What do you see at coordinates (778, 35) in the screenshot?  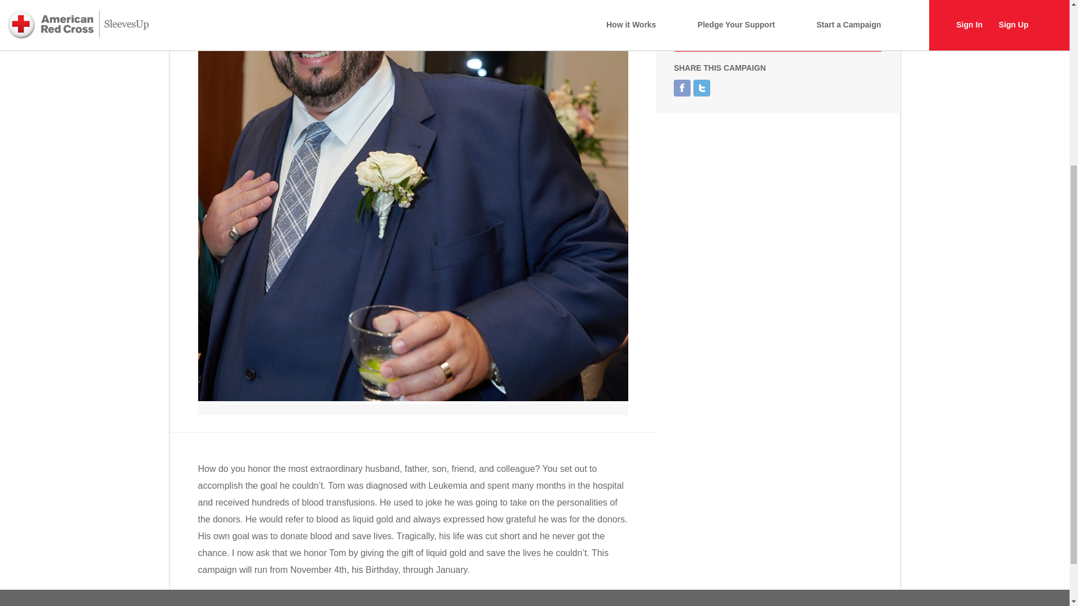 I see `PLEDGE TO GIVE BLOOD` at bounding box center [778, 35].